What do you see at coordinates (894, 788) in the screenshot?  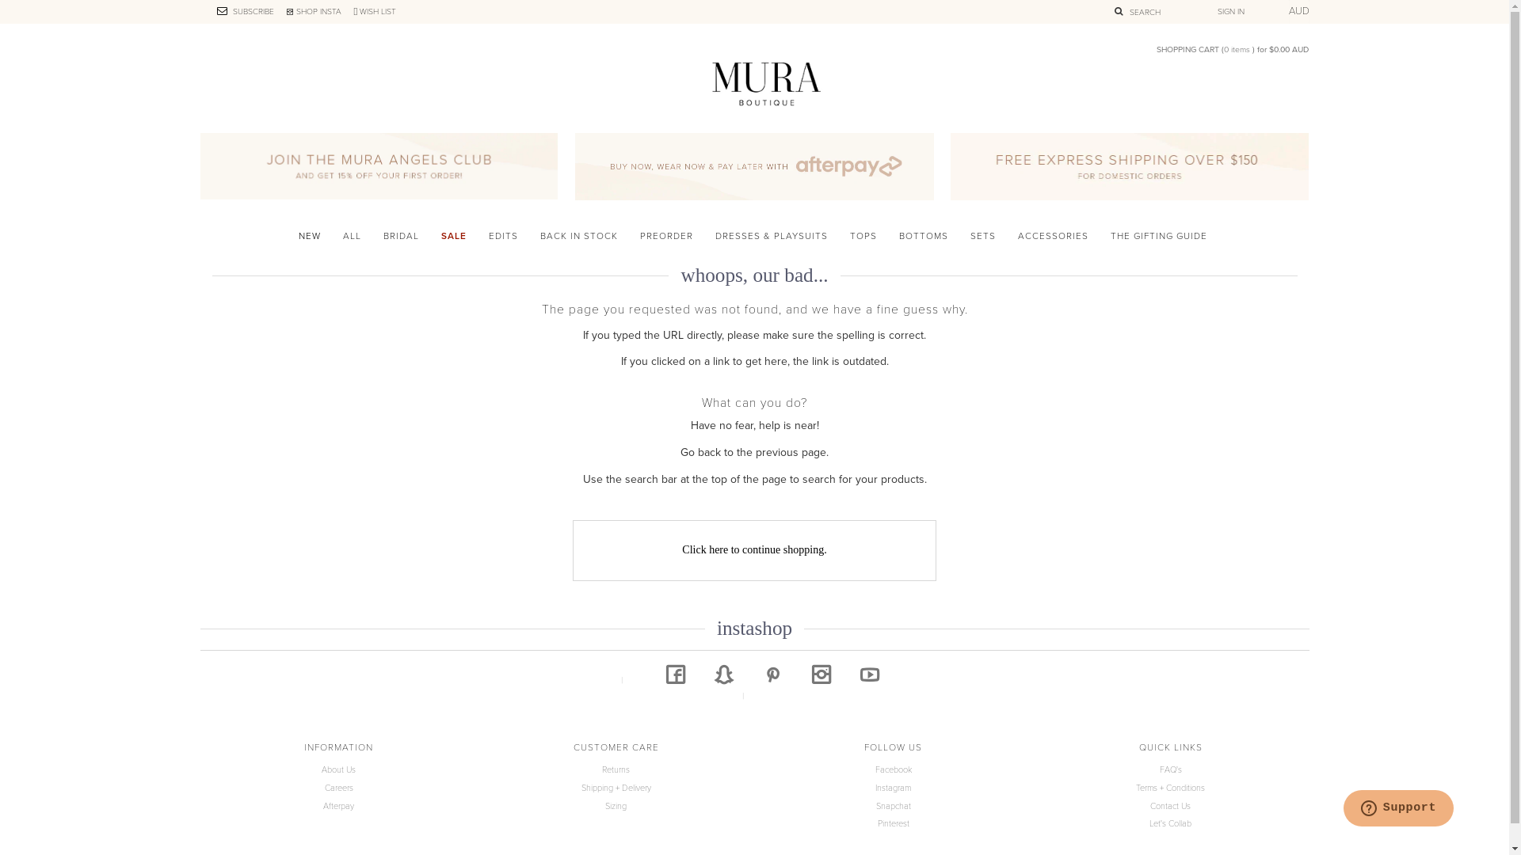 I see `Instagram` at bounding box center [894, 788].